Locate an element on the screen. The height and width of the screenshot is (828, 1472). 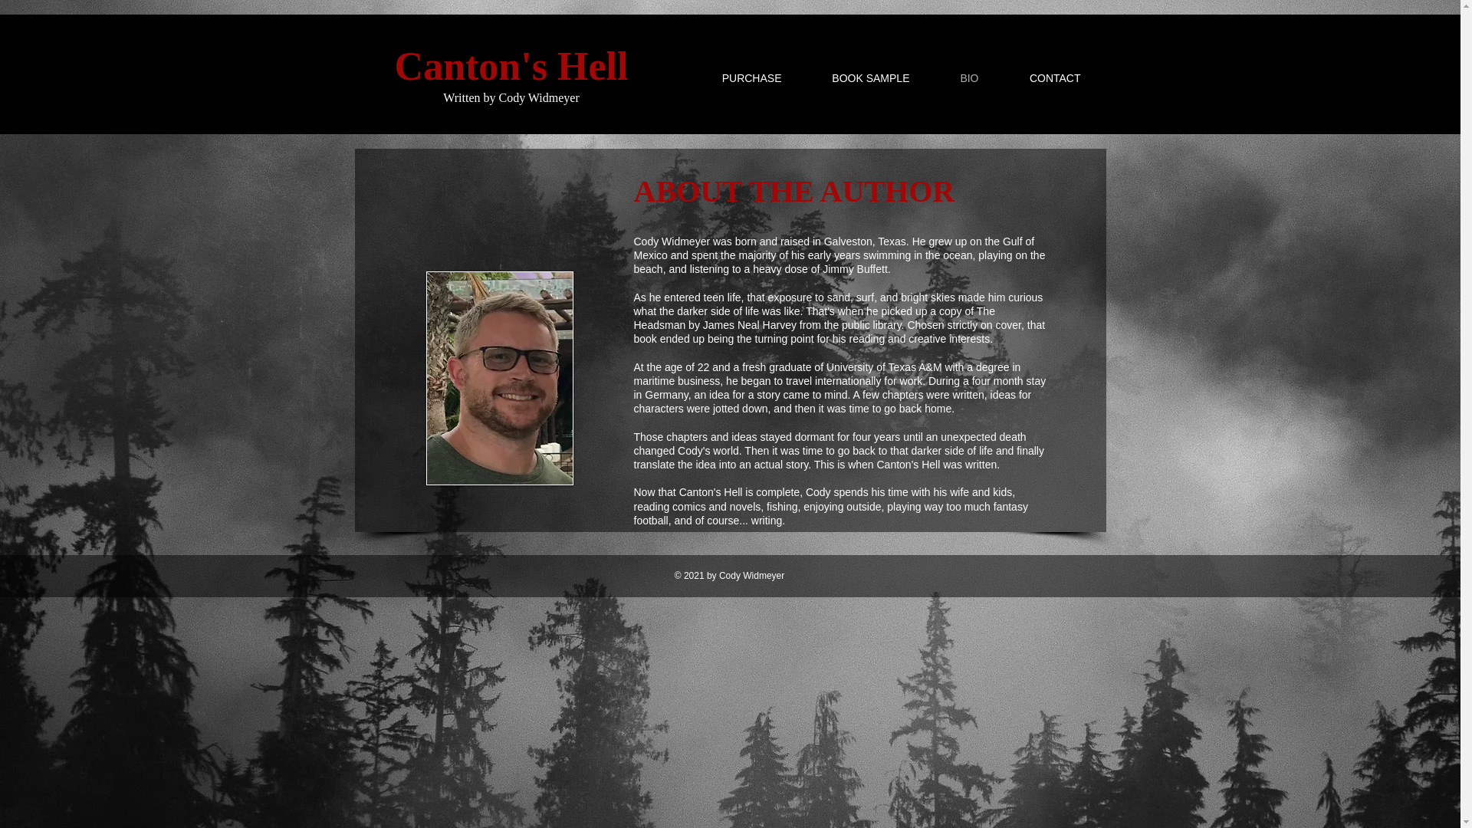
Written by Cody Widmeyer is located at coordinates (511, 97).